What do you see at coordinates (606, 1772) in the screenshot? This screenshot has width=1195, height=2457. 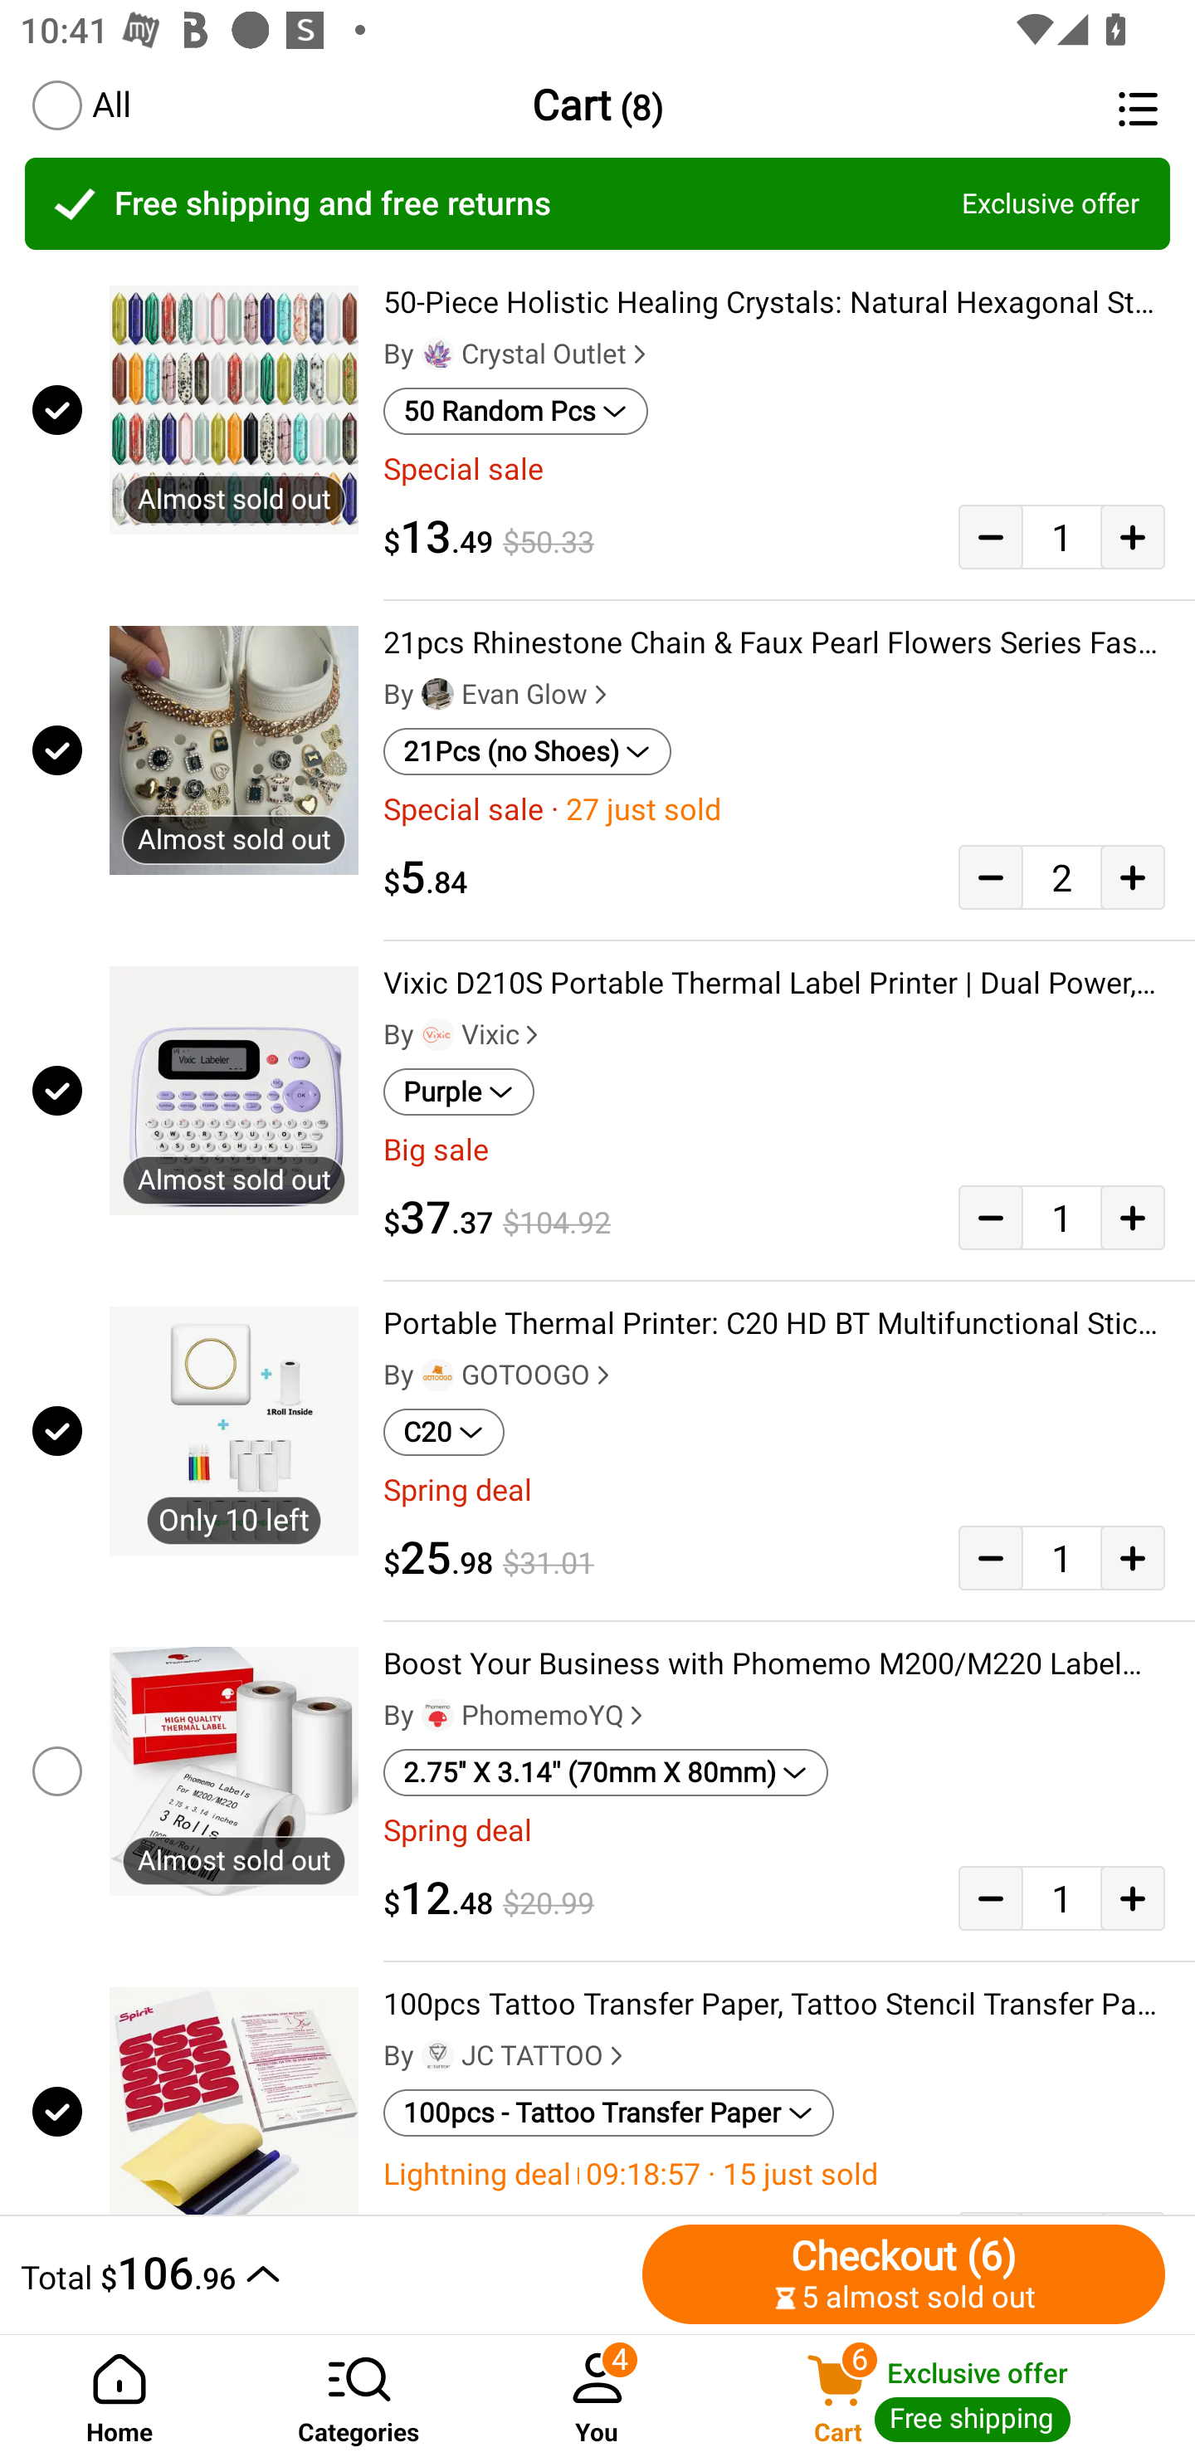 I see `2.75'' X 3.14'' (70mm X 80mm)` at bounding box center [606, 1772].